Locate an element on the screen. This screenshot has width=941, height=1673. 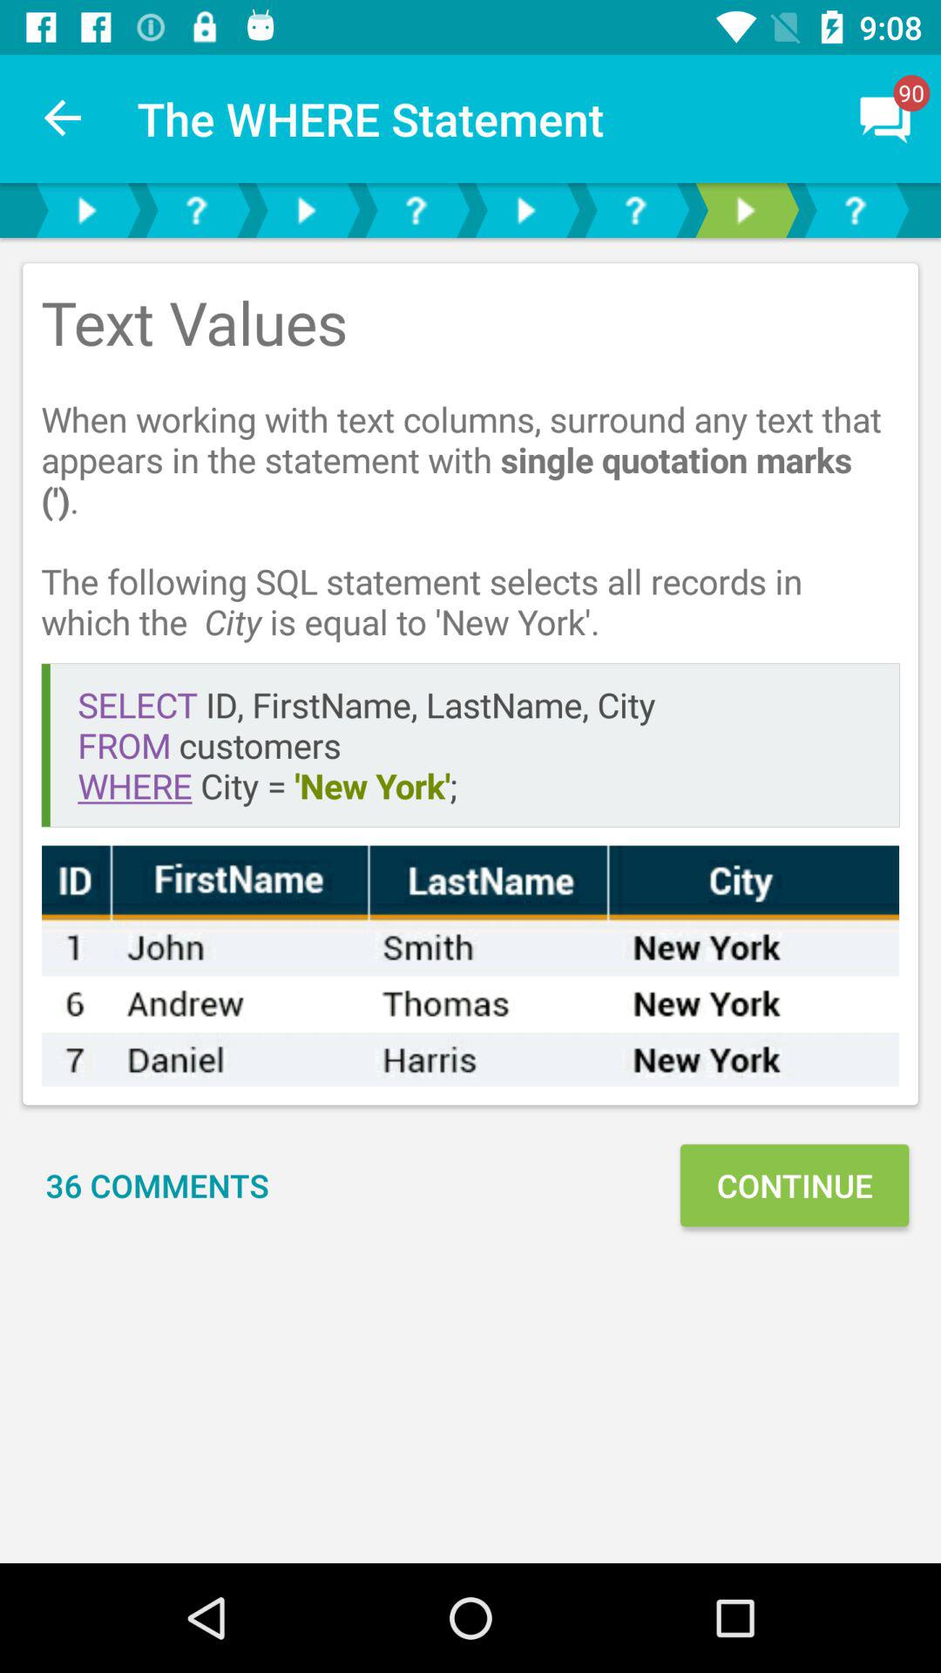
go to play is located at coordinates (86, 211).